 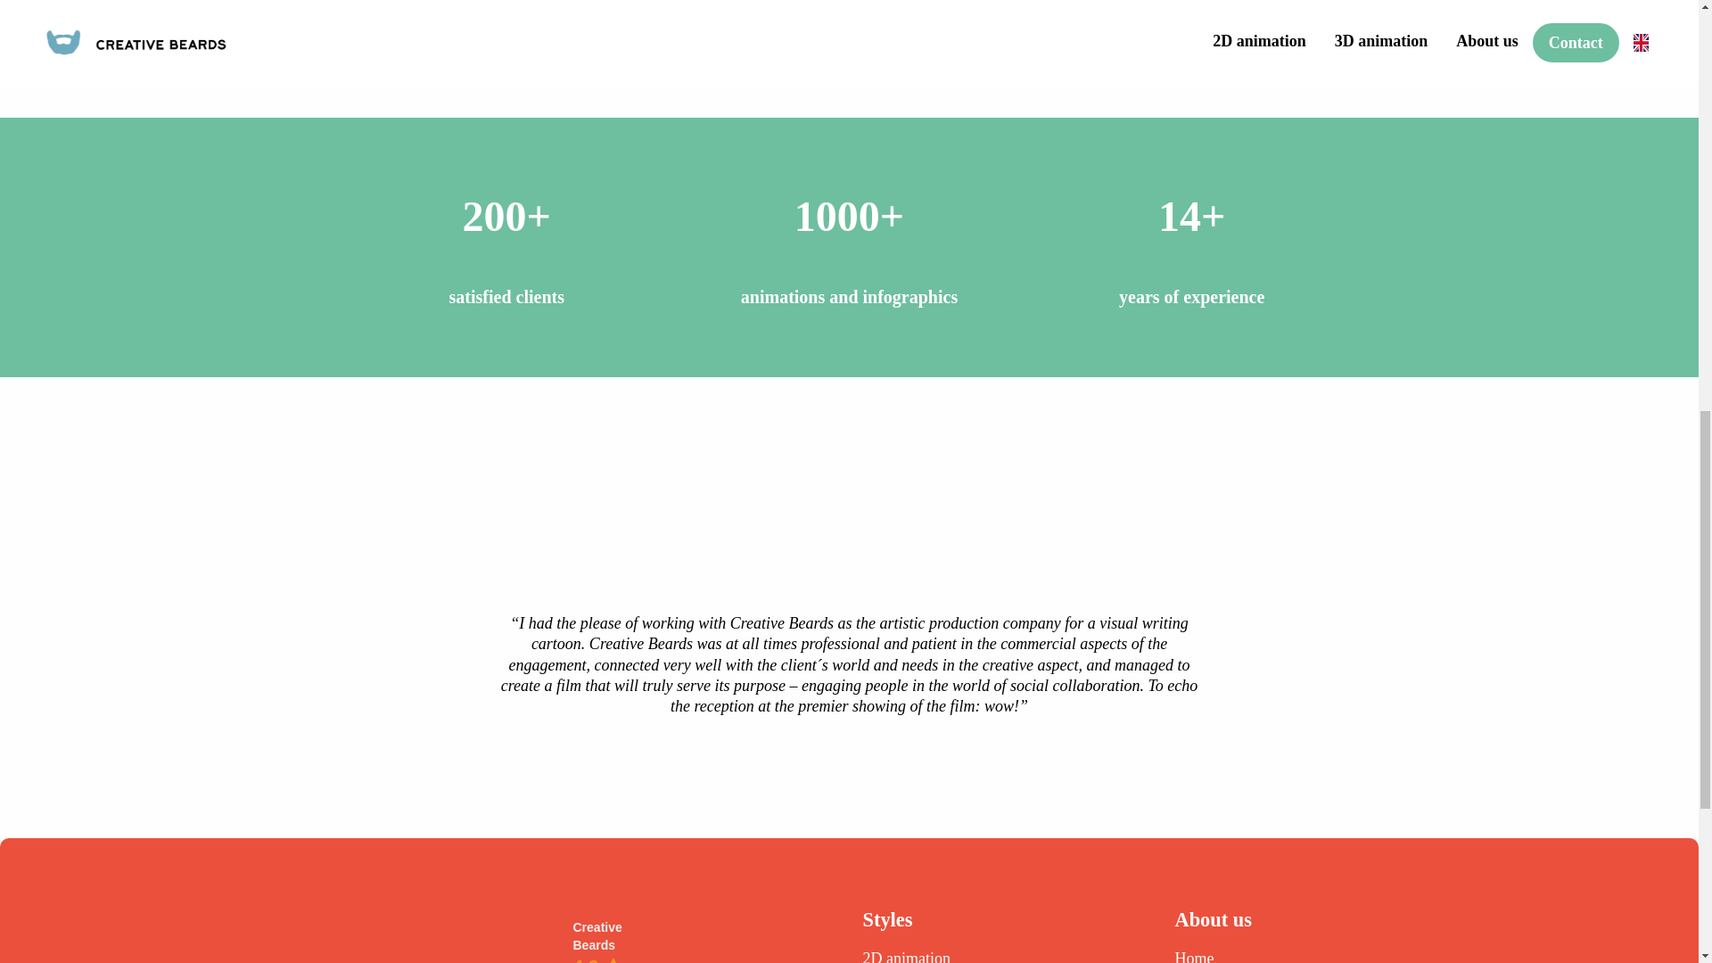 What do you see at coordinates (1173, 28) in the screenshot?
I see `Privacy Policy` at bounding box center [1173, 28].